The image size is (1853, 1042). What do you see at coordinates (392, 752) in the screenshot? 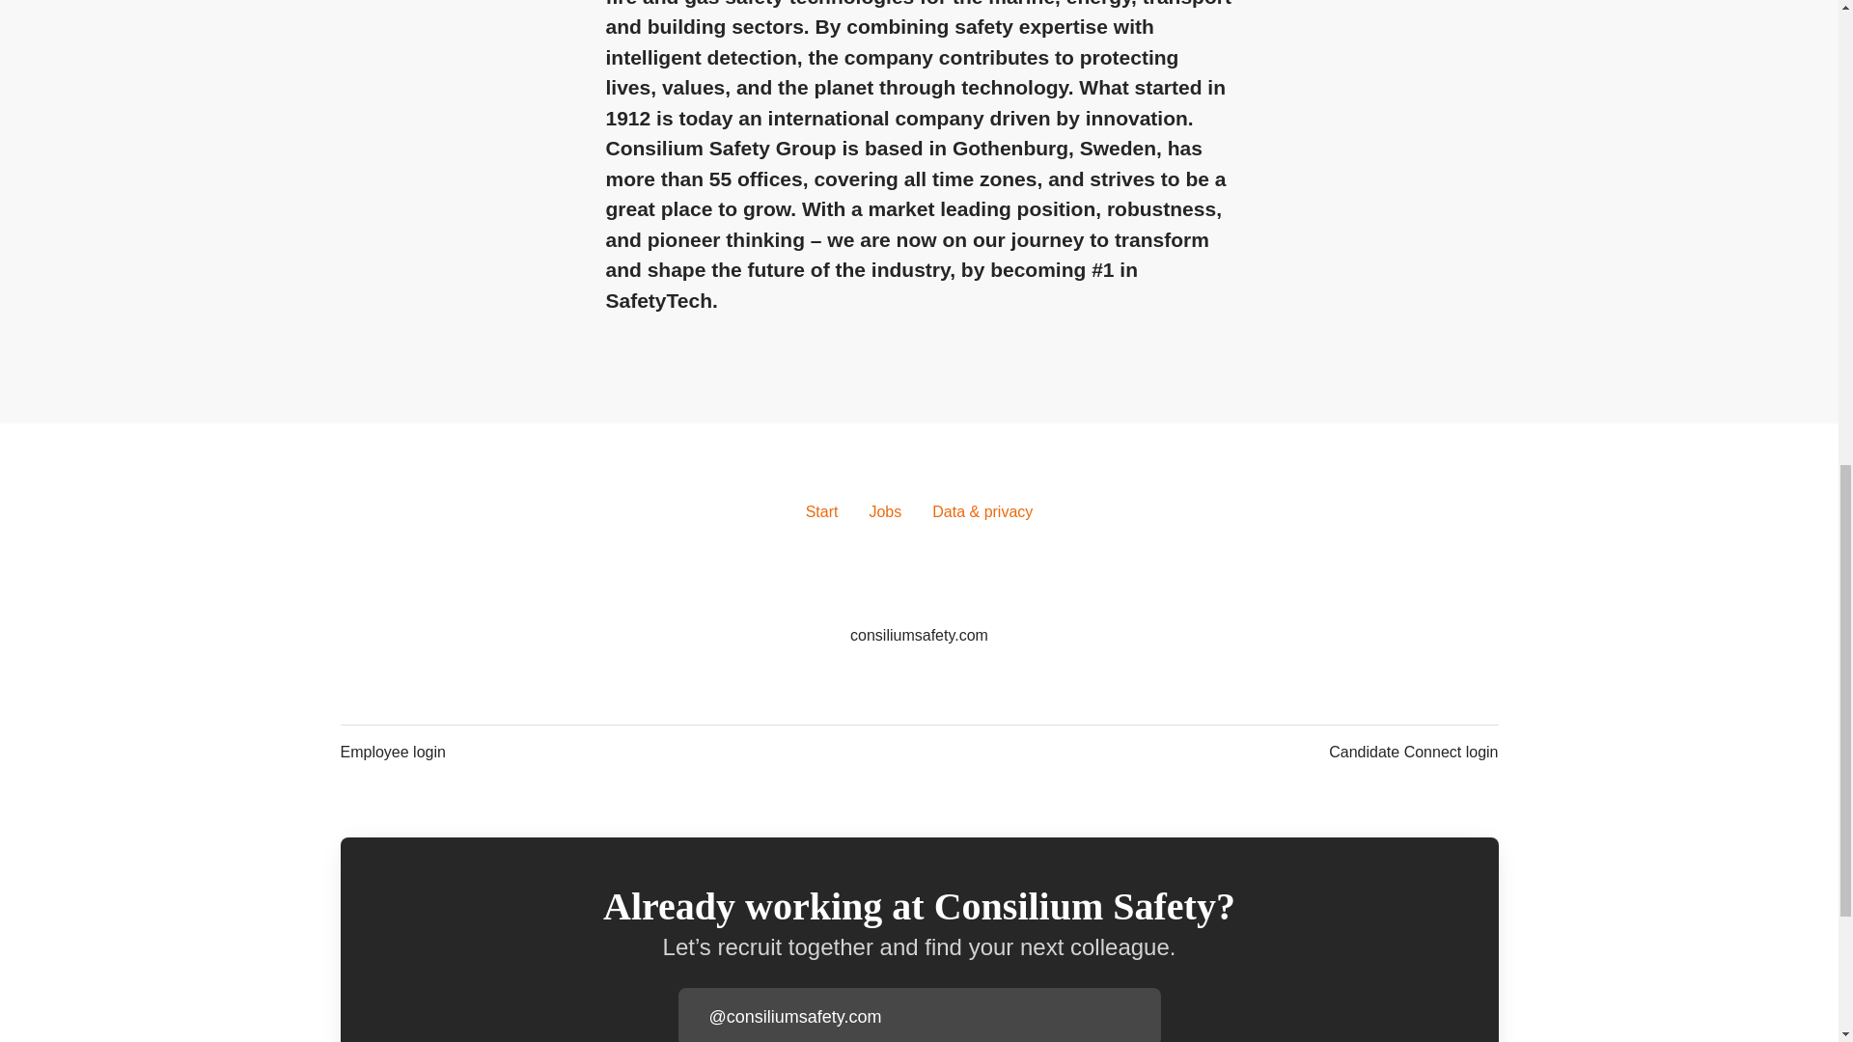
I see `Employee login` at bounding box center [392, 752].